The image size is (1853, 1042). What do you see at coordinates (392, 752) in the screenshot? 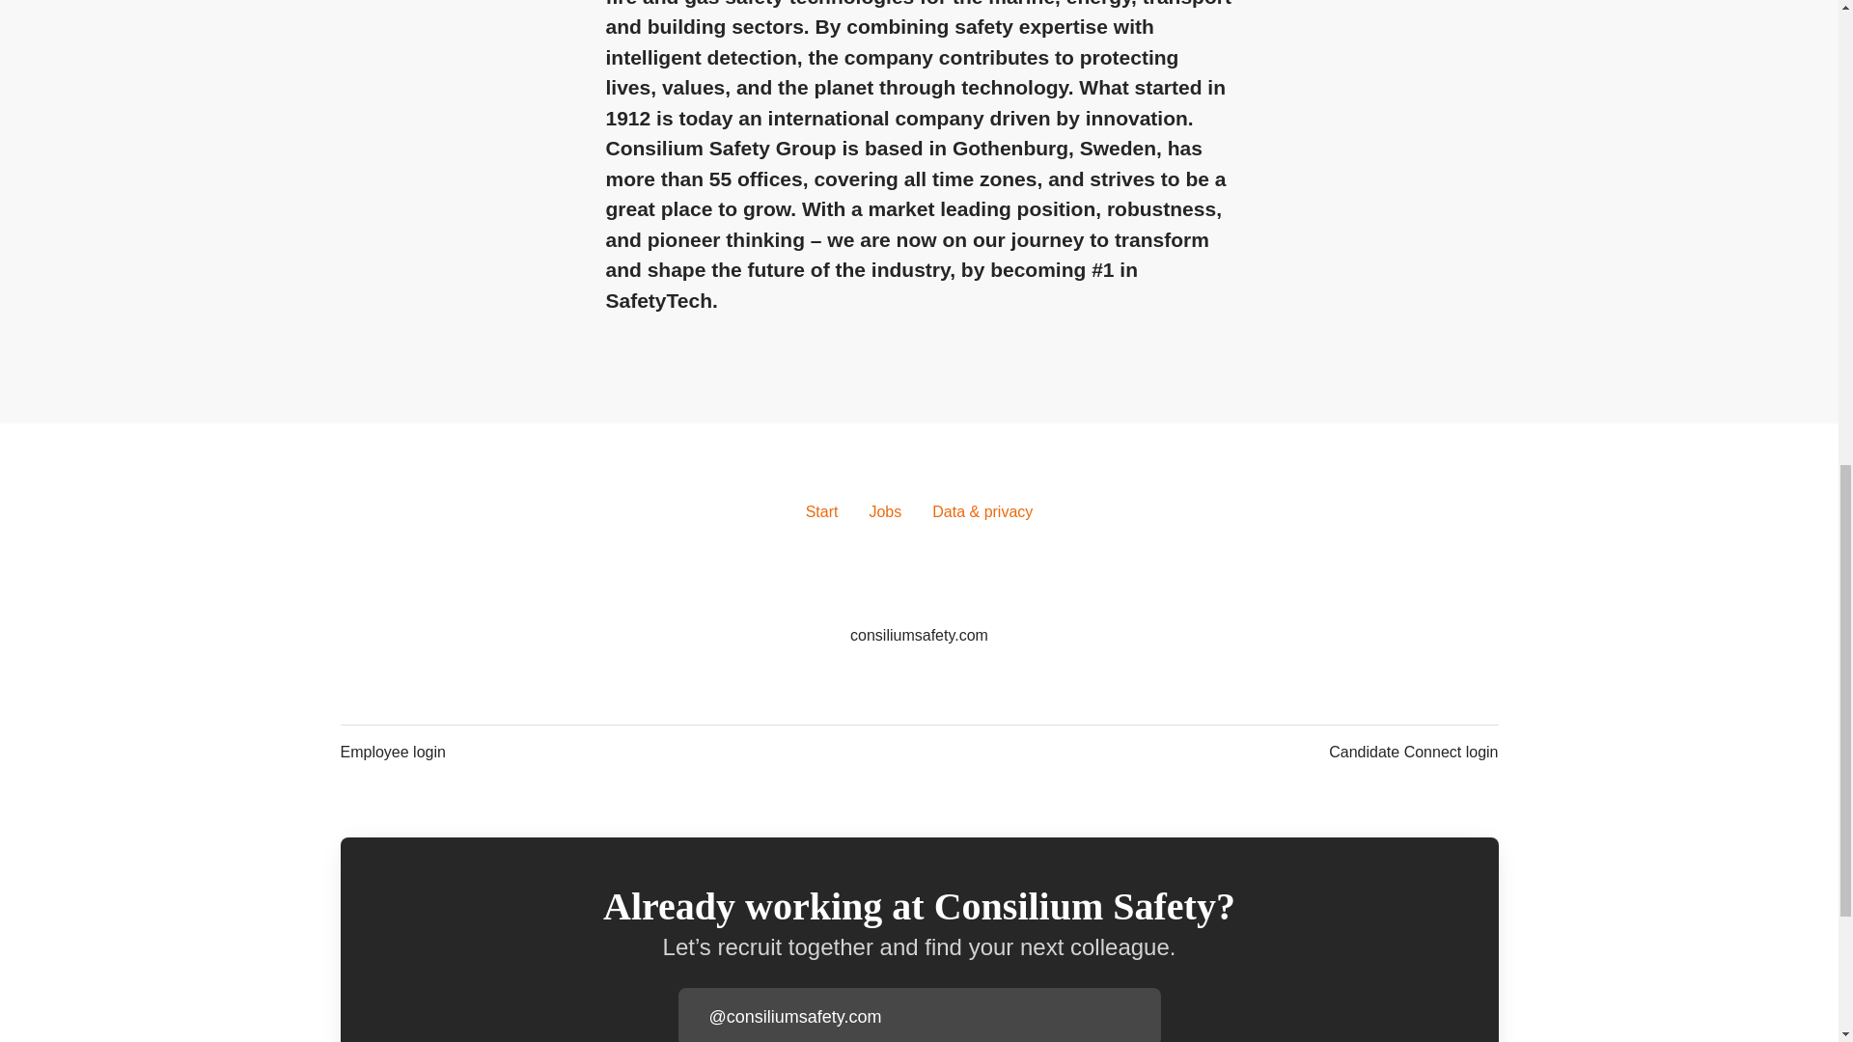
I see `Employee login` at bounding box center [392, 752].